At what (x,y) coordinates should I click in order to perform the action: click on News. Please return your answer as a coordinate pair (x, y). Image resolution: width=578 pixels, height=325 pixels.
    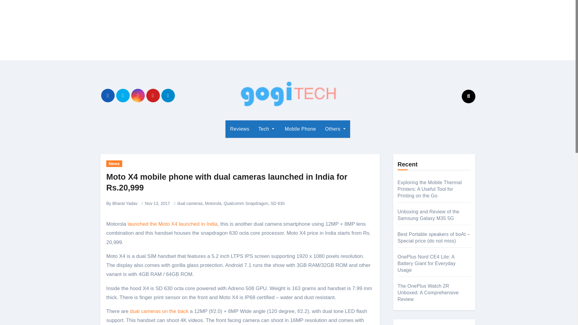
    Looking at the image, I should click on (114, 164).